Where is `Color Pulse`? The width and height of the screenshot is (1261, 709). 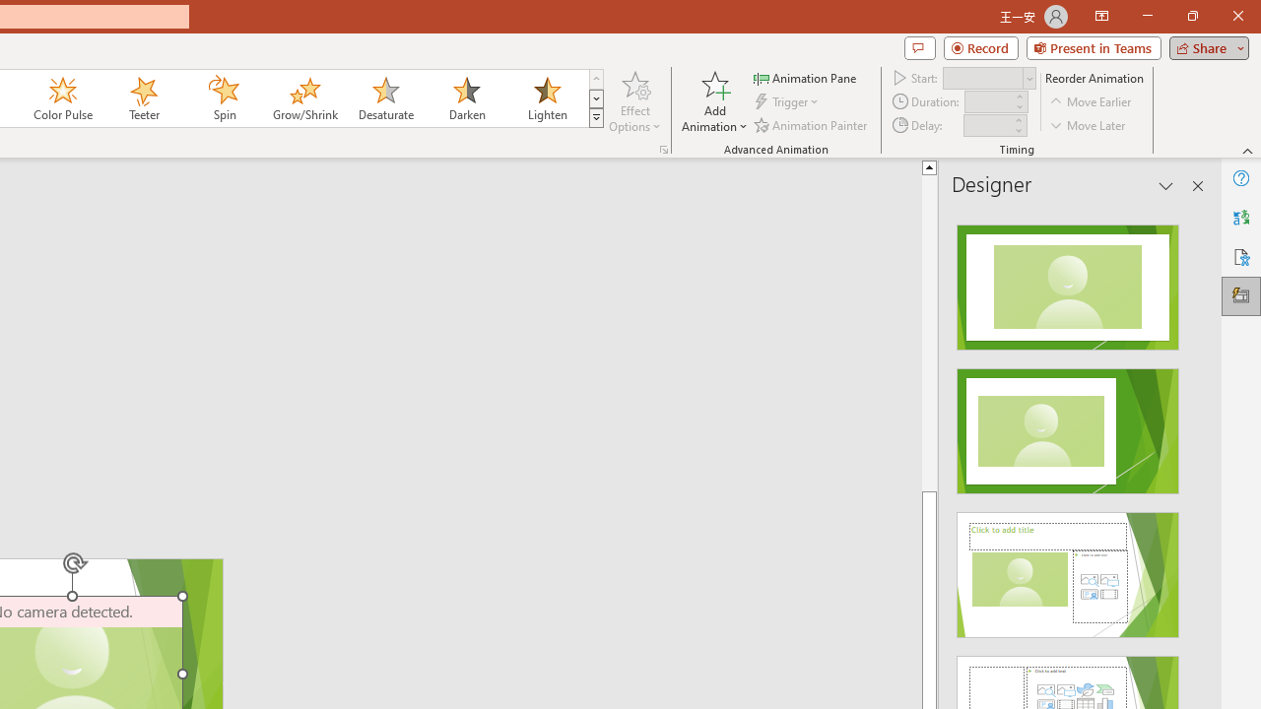
Color Pulse is located at coordinates (63, 98).